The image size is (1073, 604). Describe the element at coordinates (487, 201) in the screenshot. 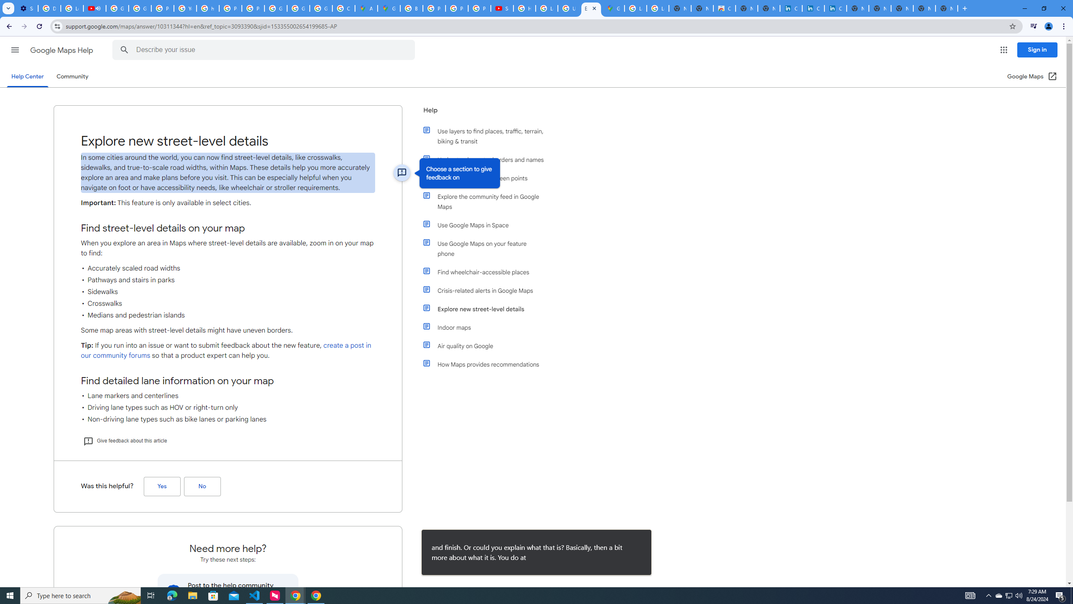

I see `Explore the community feed in Google Maps` at that location.